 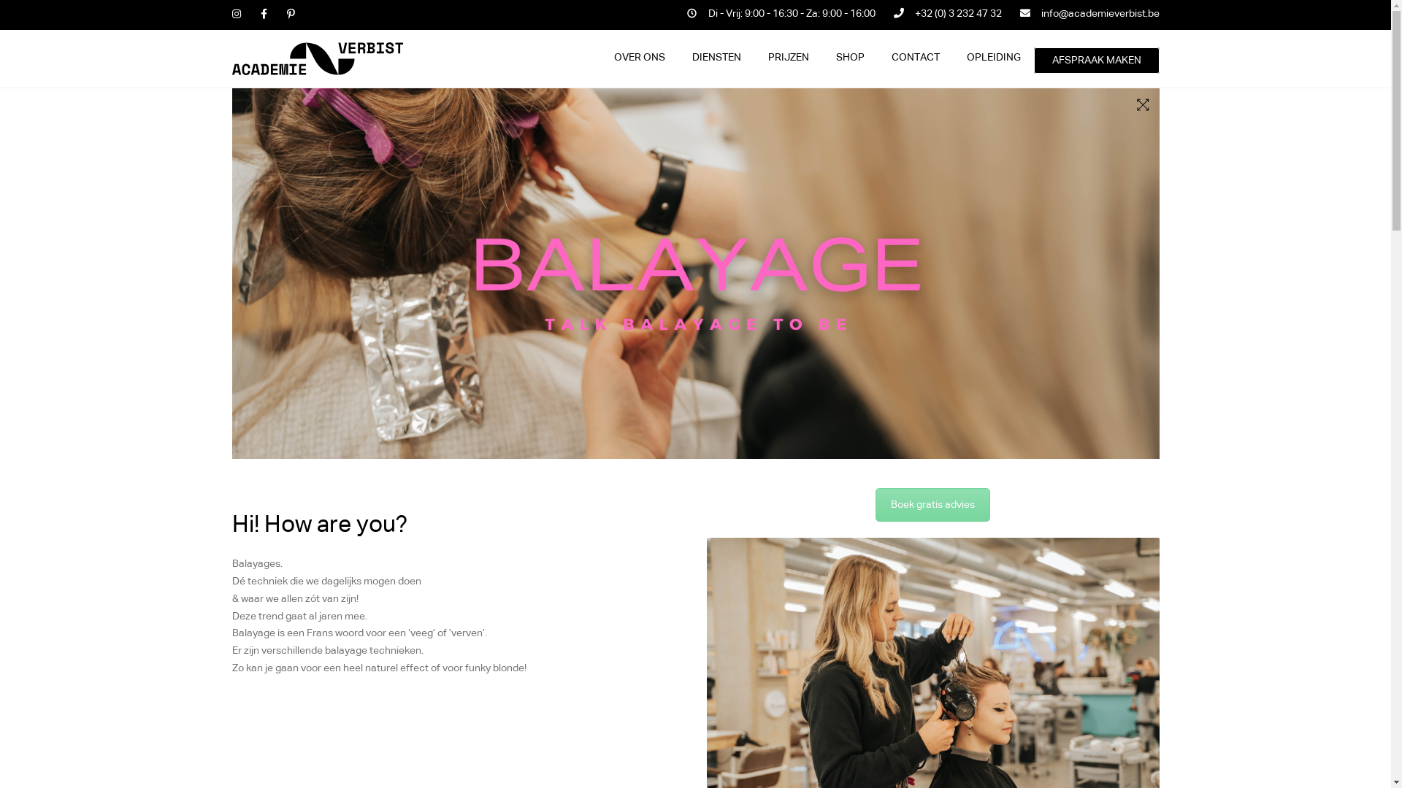 I want to click on OPLEIDING, so click(x=994, y=58).